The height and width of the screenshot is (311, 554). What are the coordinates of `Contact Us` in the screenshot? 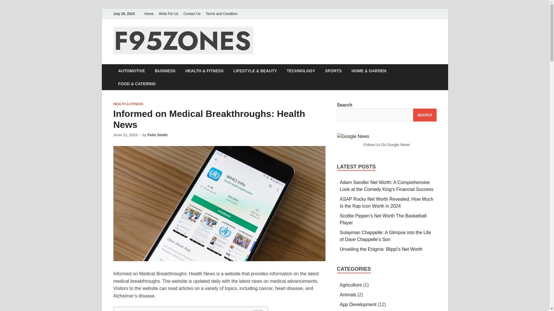 It's located at (192, 14).